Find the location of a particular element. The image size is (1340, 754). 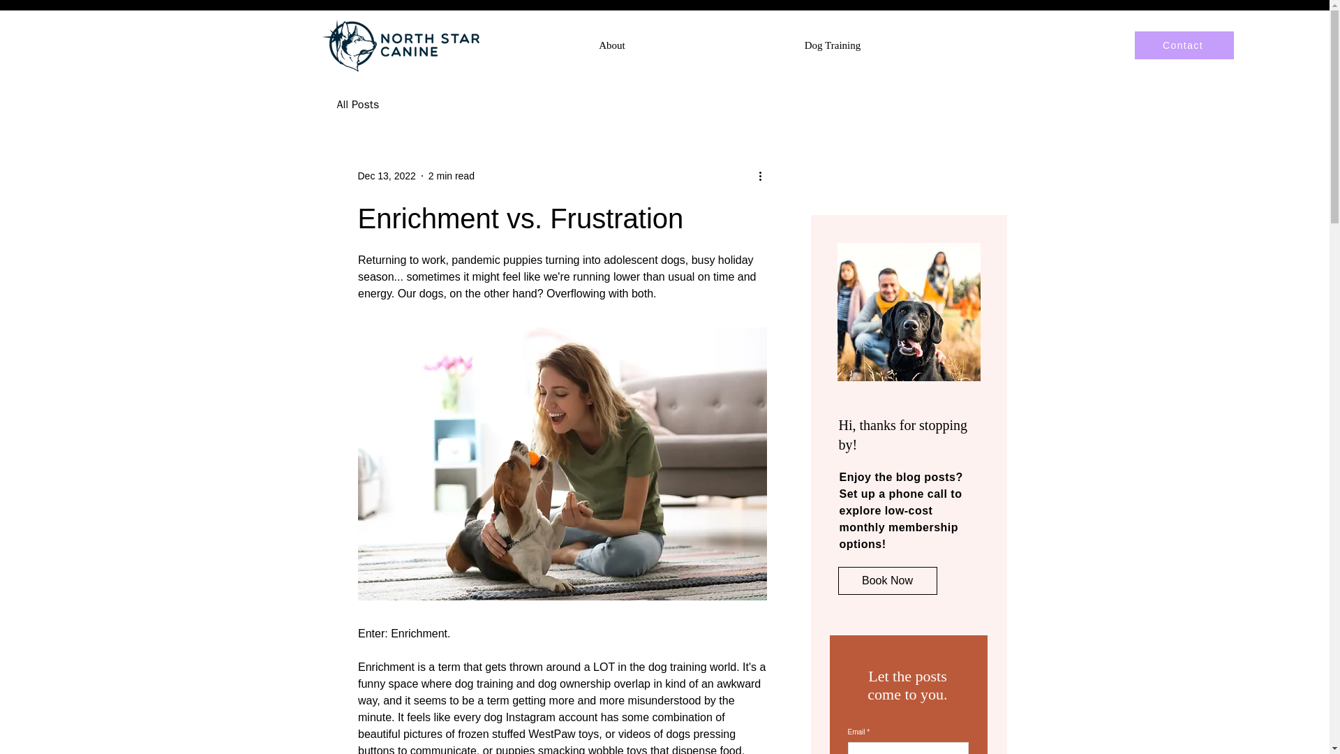

Dec 13, 2022 is located at coordinates (387, 176).